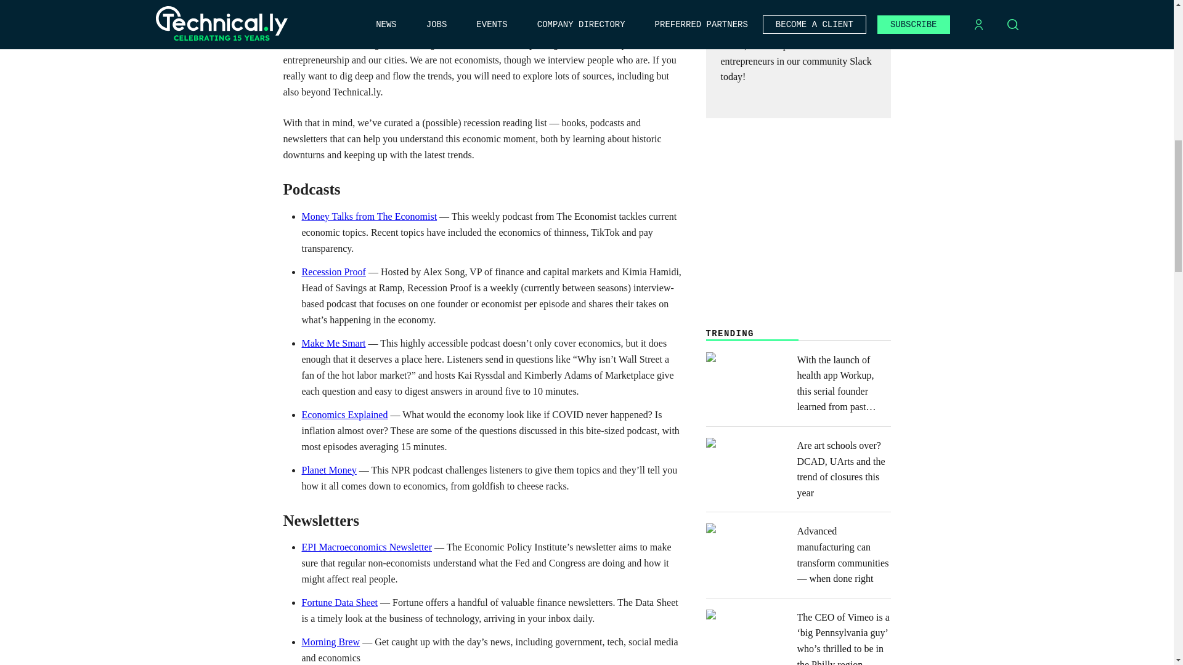 This screenshot has width=1183, height=665. I want to click on Money Talks from The Economist, so click(370, 216).